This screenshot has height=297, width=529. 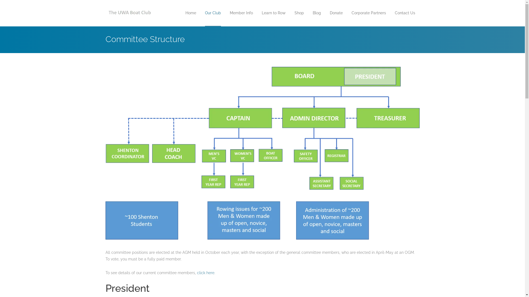 I want to click on Committee Structure, so click(x=262, y=153).